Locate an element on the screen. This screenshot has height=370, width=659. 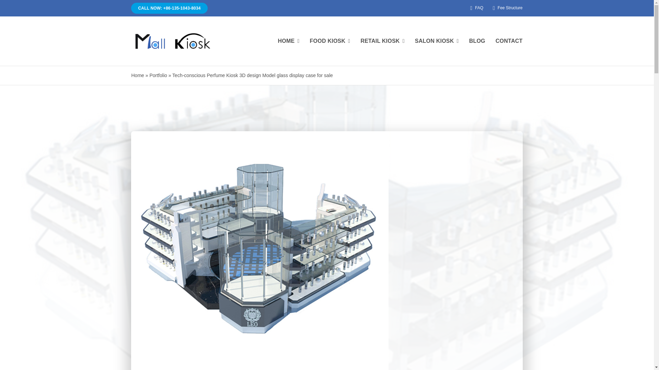
Fee Structure is located at coordinates (506, 8).